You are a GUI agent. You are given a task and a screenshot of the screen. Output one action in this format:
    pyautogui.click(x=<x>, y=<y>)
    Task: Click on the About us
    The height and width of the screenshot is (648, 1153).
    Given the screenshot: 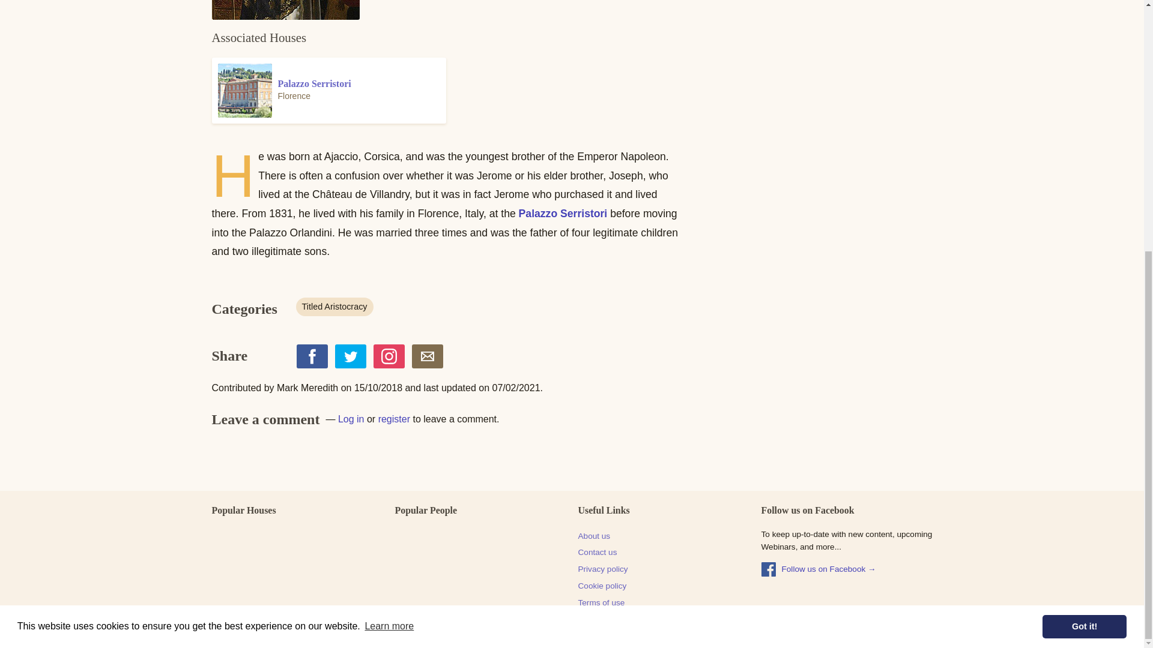 What is the action you would take?
    pyautogui.click(x=593, y=536)
    